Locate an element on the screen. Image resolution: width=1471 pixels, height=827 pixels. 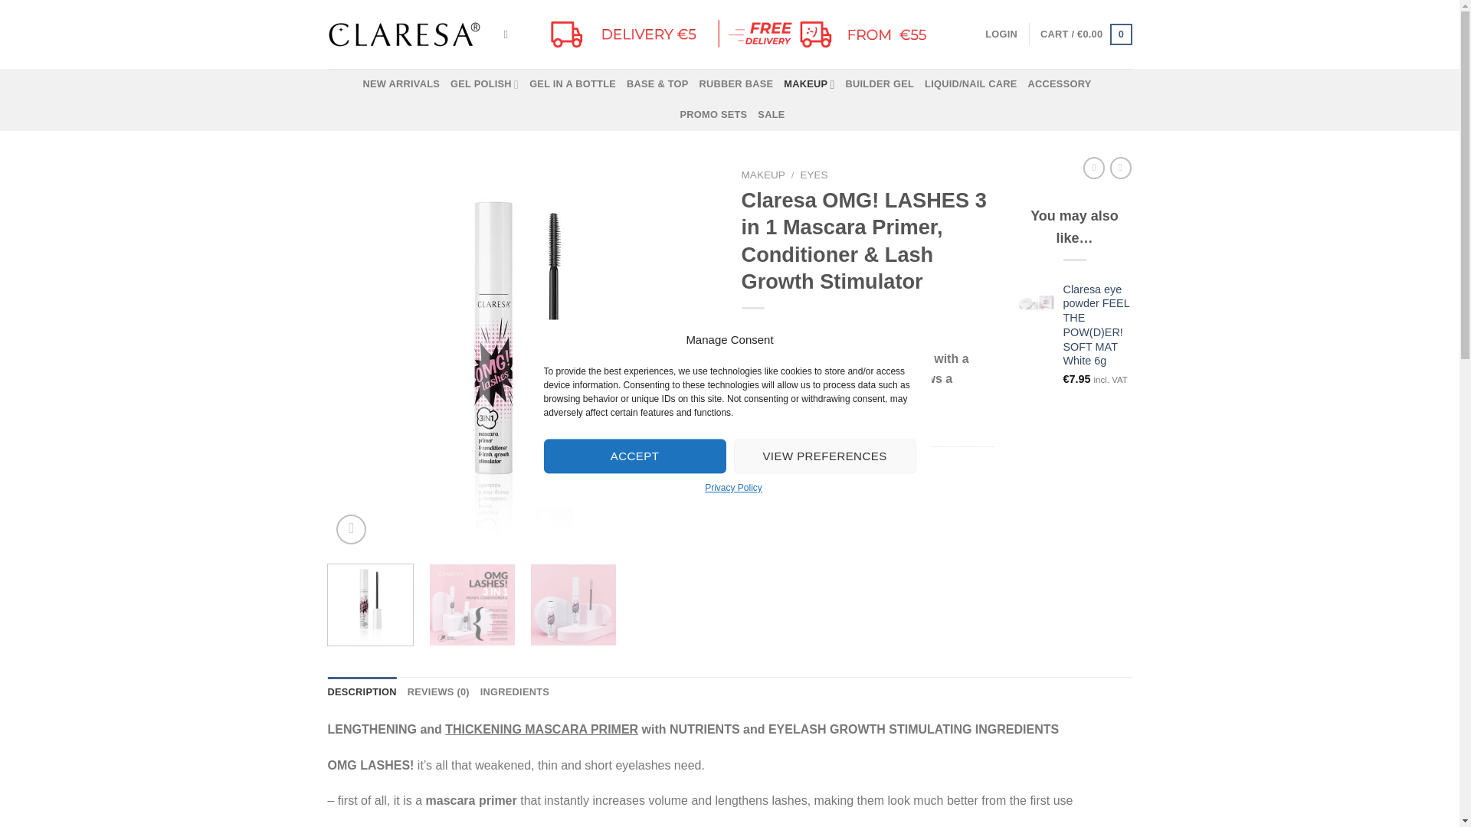
Share on Facebook is located at coordinates (755, 493).